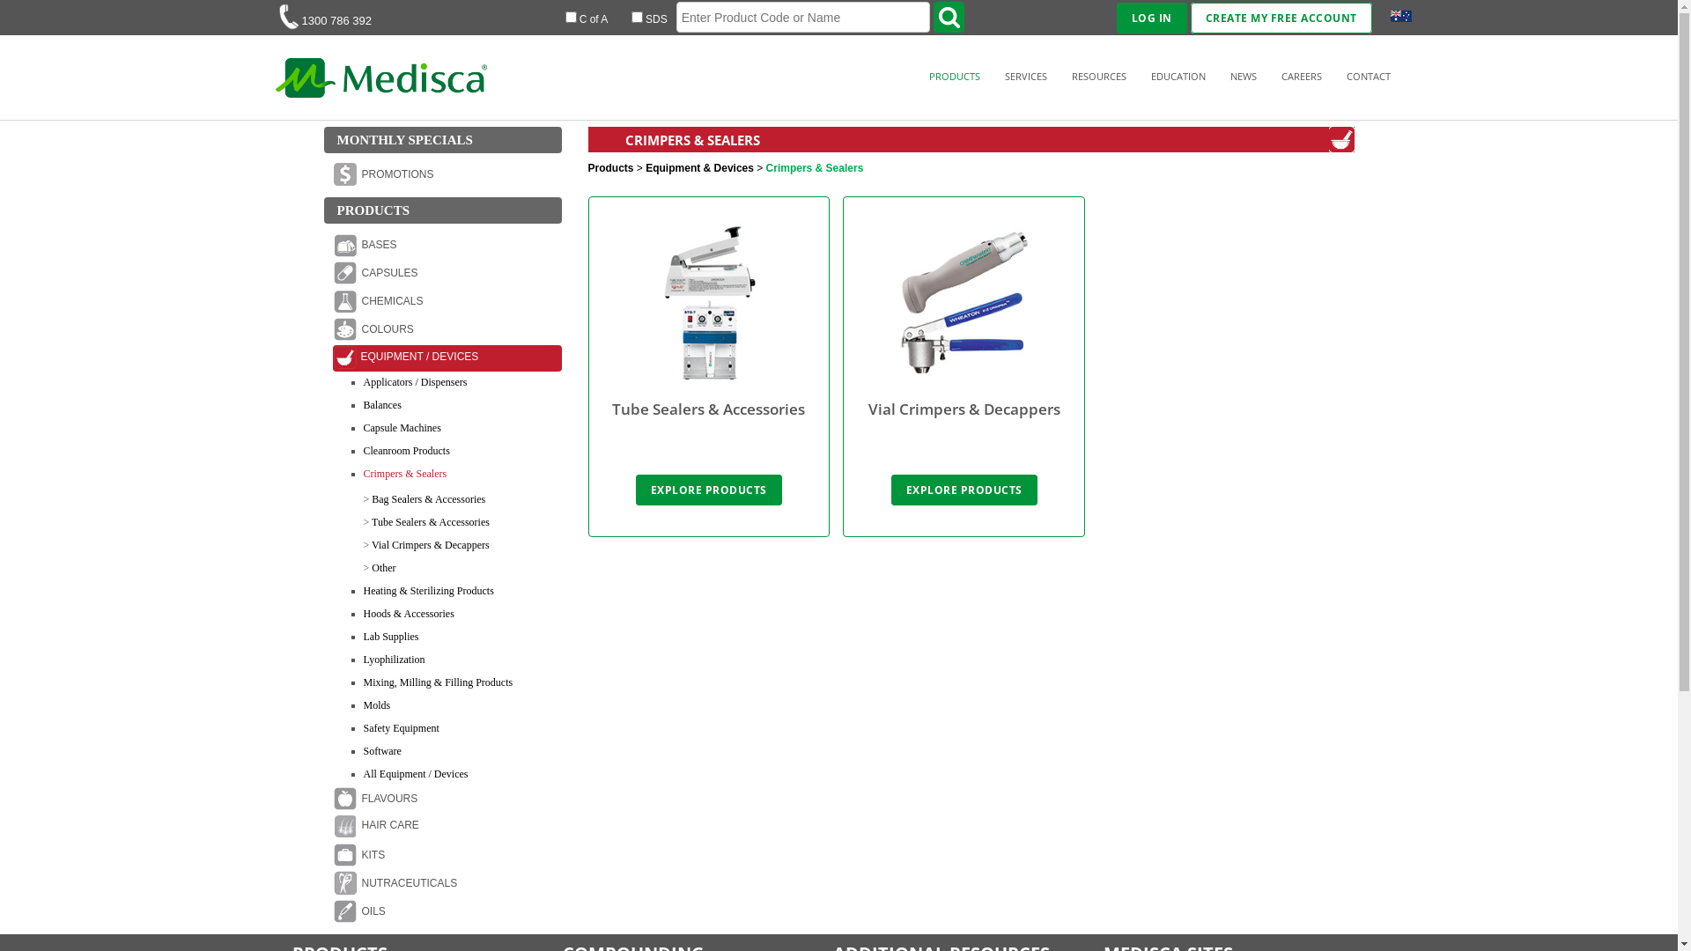 The width and height of the screenshot is (1691, 951). Describe the element at coordinates (447, 274) in the screenshot. I see `  CAPSULES` at that location.